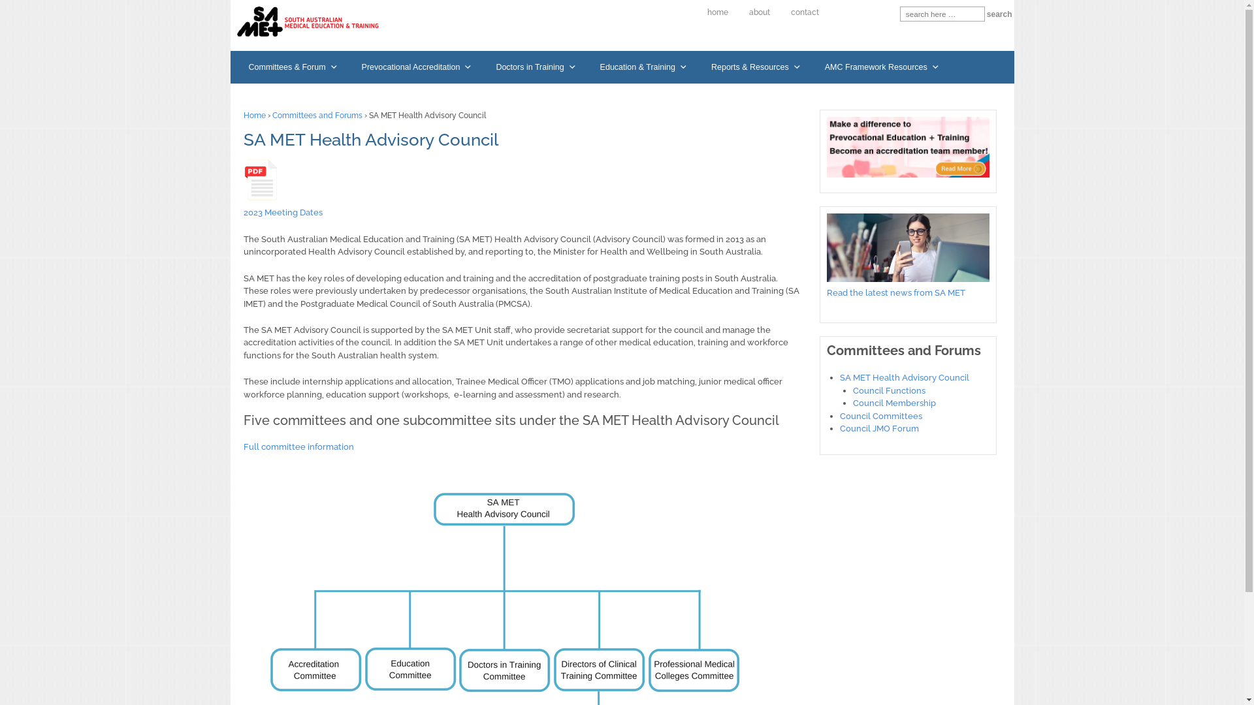 Image resolution: width=1254 pixels, height=705 pixels. Describe the element at coordinates (760, 13) in the screenshot. I see `about` at that location.